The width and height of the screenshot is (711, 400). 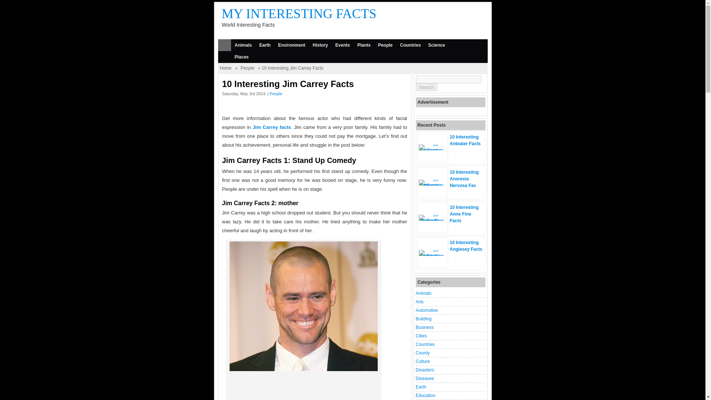 I want to click on MY INTERESTING FACTS, so click(x=298, y=14).